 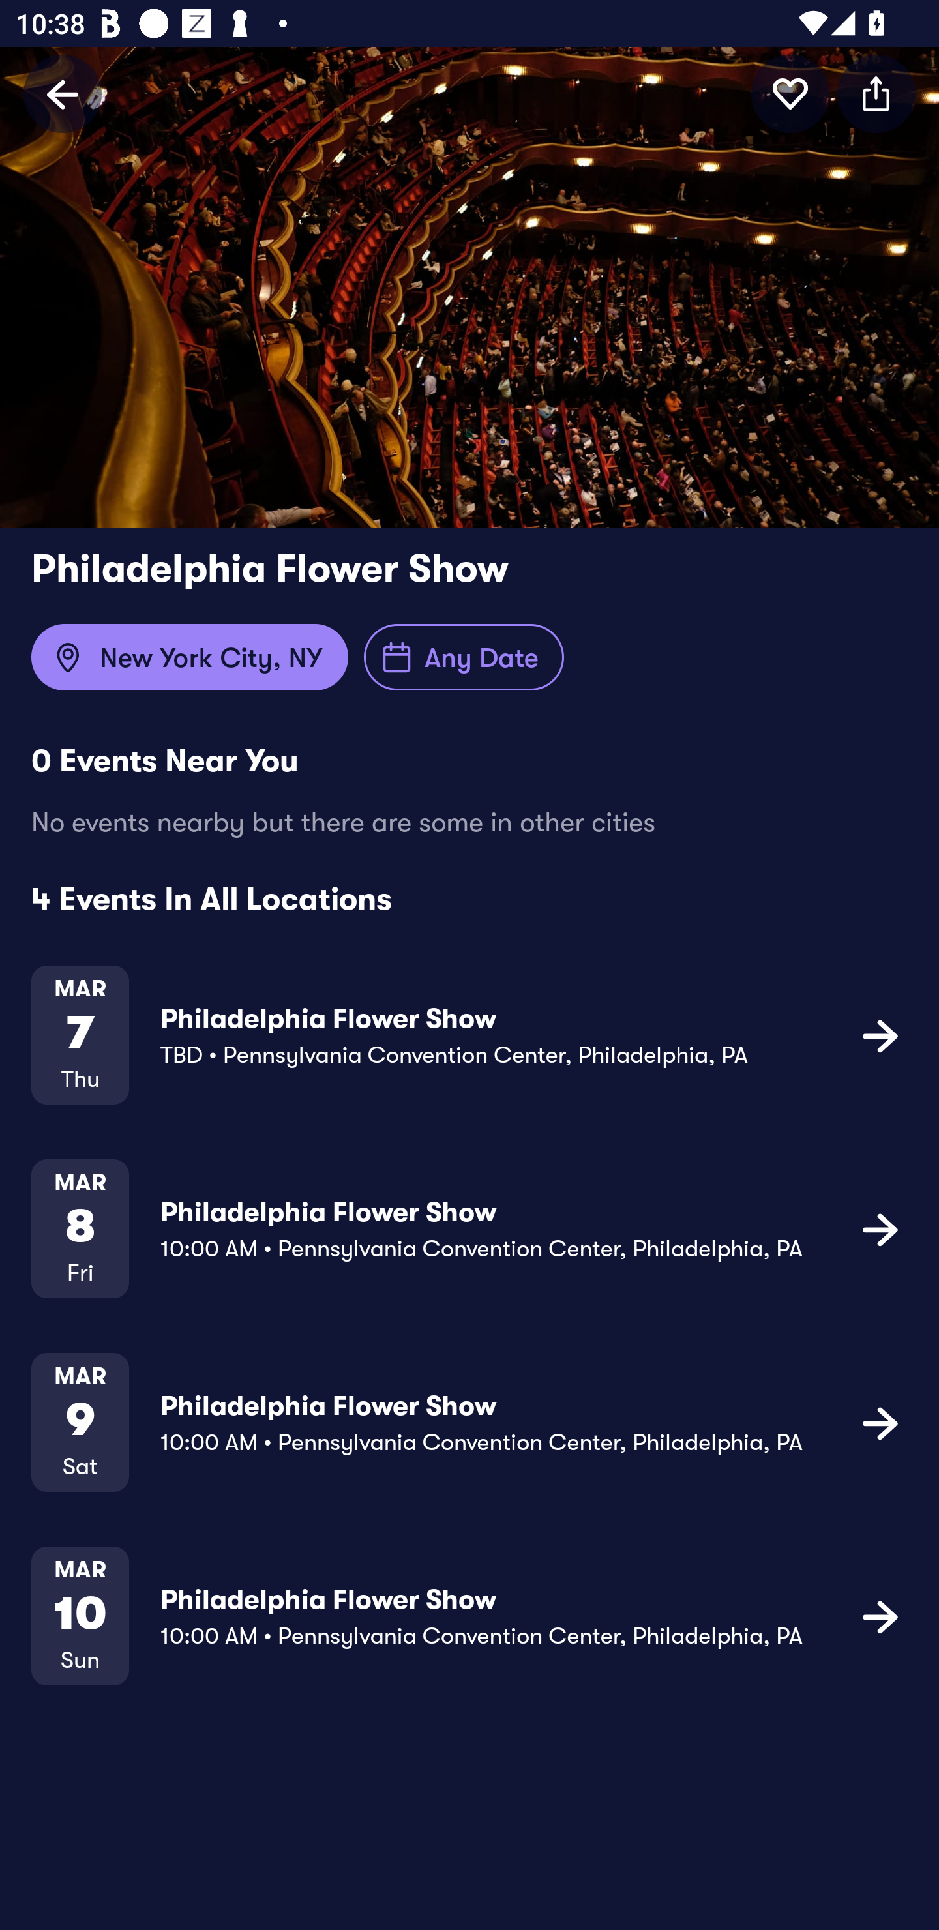 What do you see at coordinates (464, 657) in the screenshot?
I see `Any Date` at bounding box center [464, 657].